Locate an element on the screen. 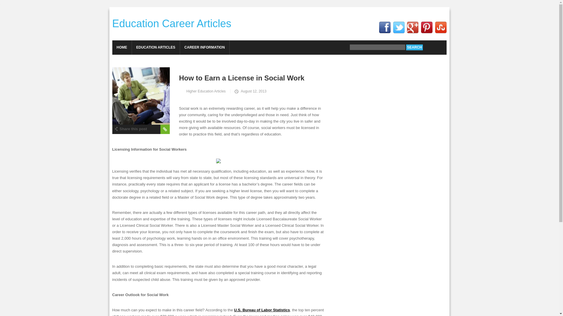  Share this post is located at coordinates (130, 128).